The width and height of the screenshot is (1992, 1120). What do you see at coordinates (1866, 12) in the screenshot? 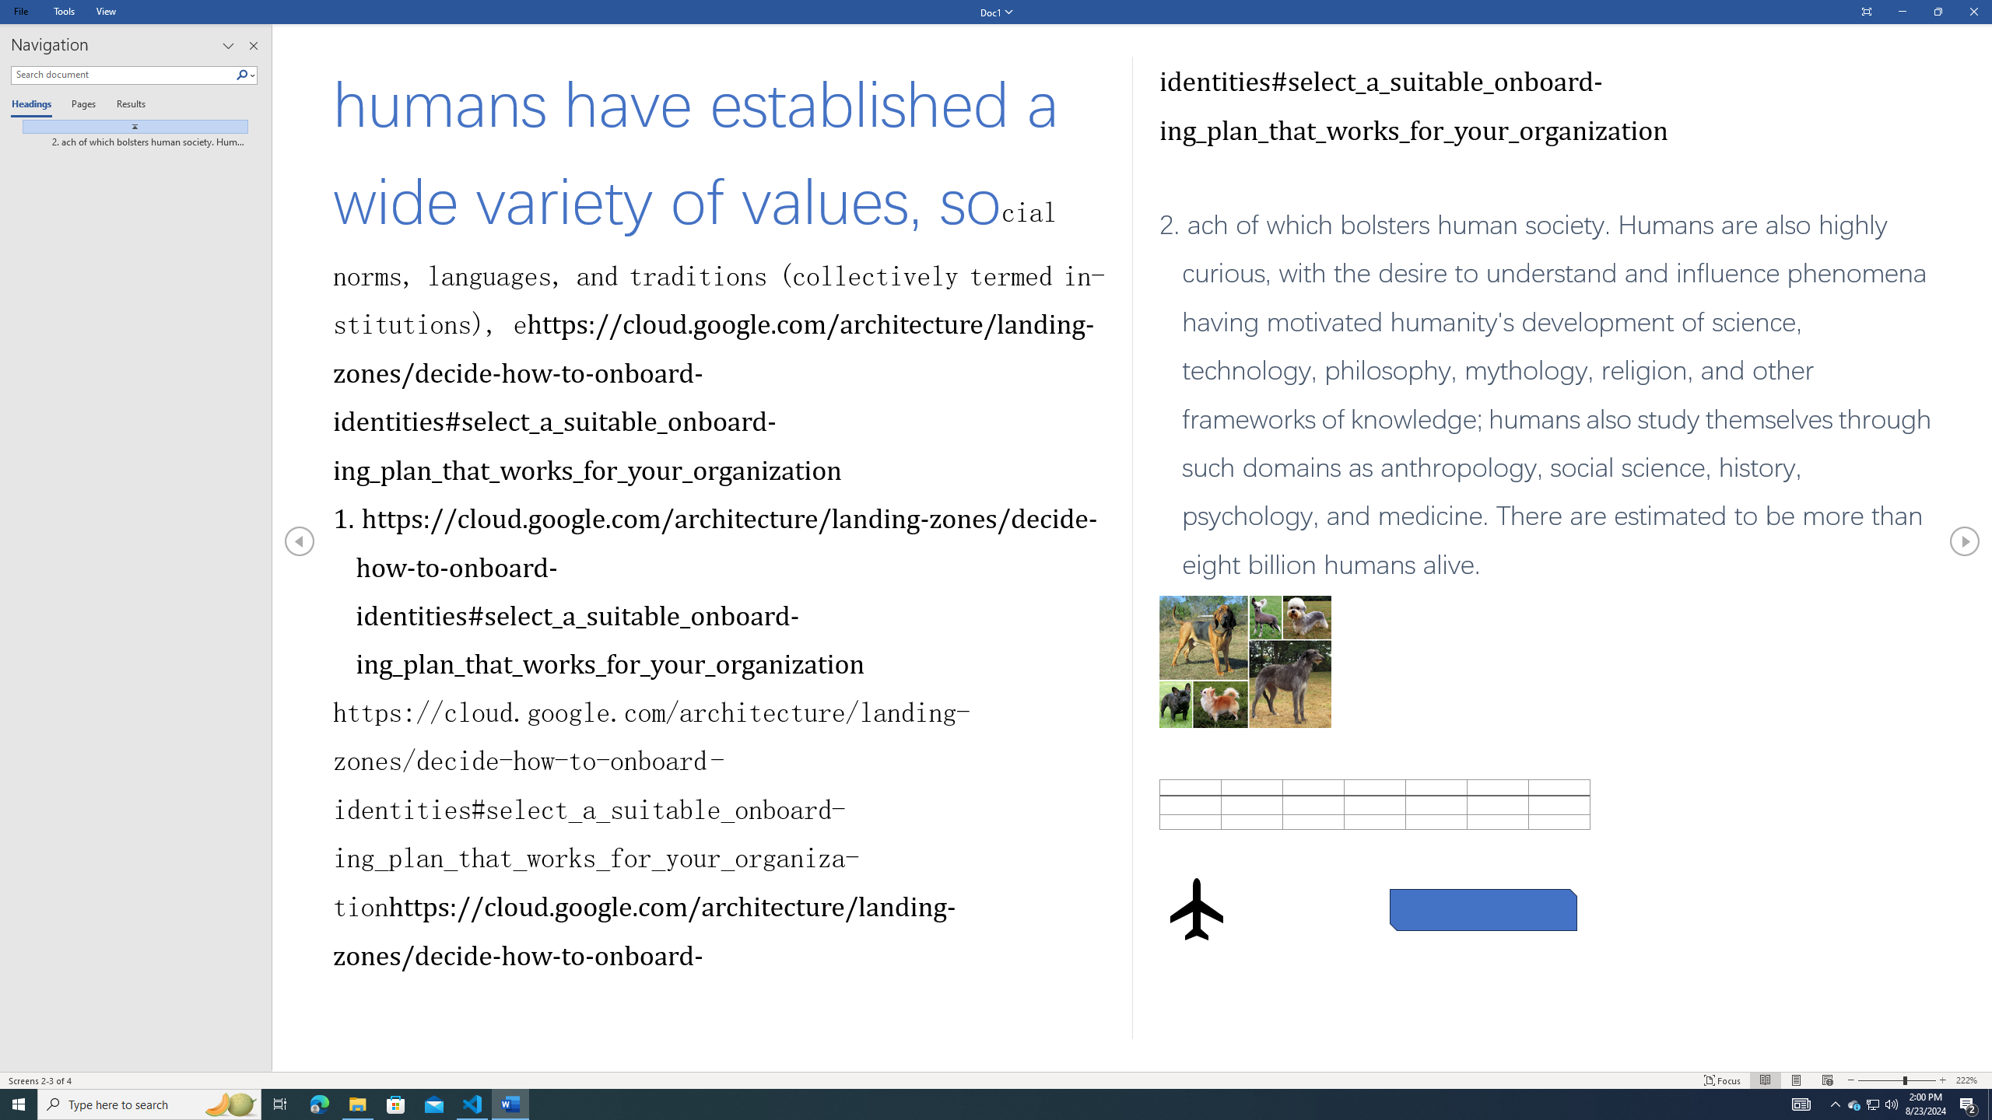
I see `Auto-hide Reading Toolbar` at bounding box center [1866, 12].